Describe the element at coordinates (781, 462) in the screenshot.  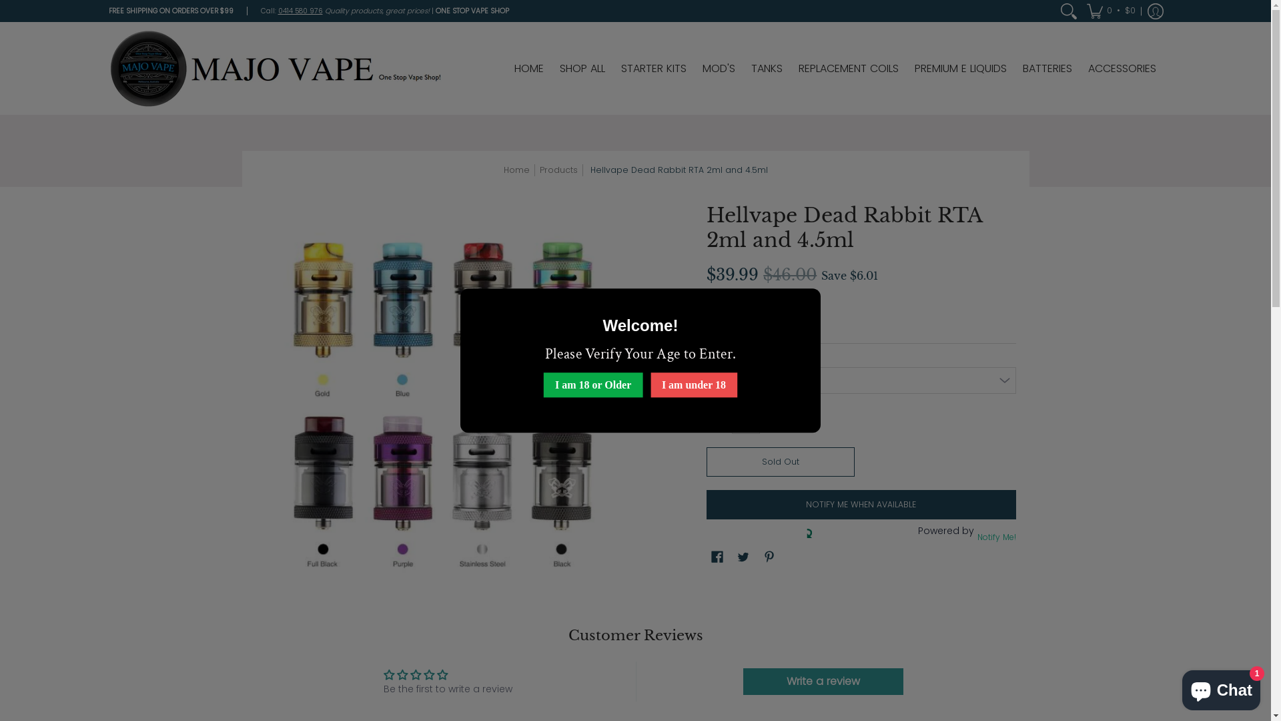
I see `Sold Out` at that location.